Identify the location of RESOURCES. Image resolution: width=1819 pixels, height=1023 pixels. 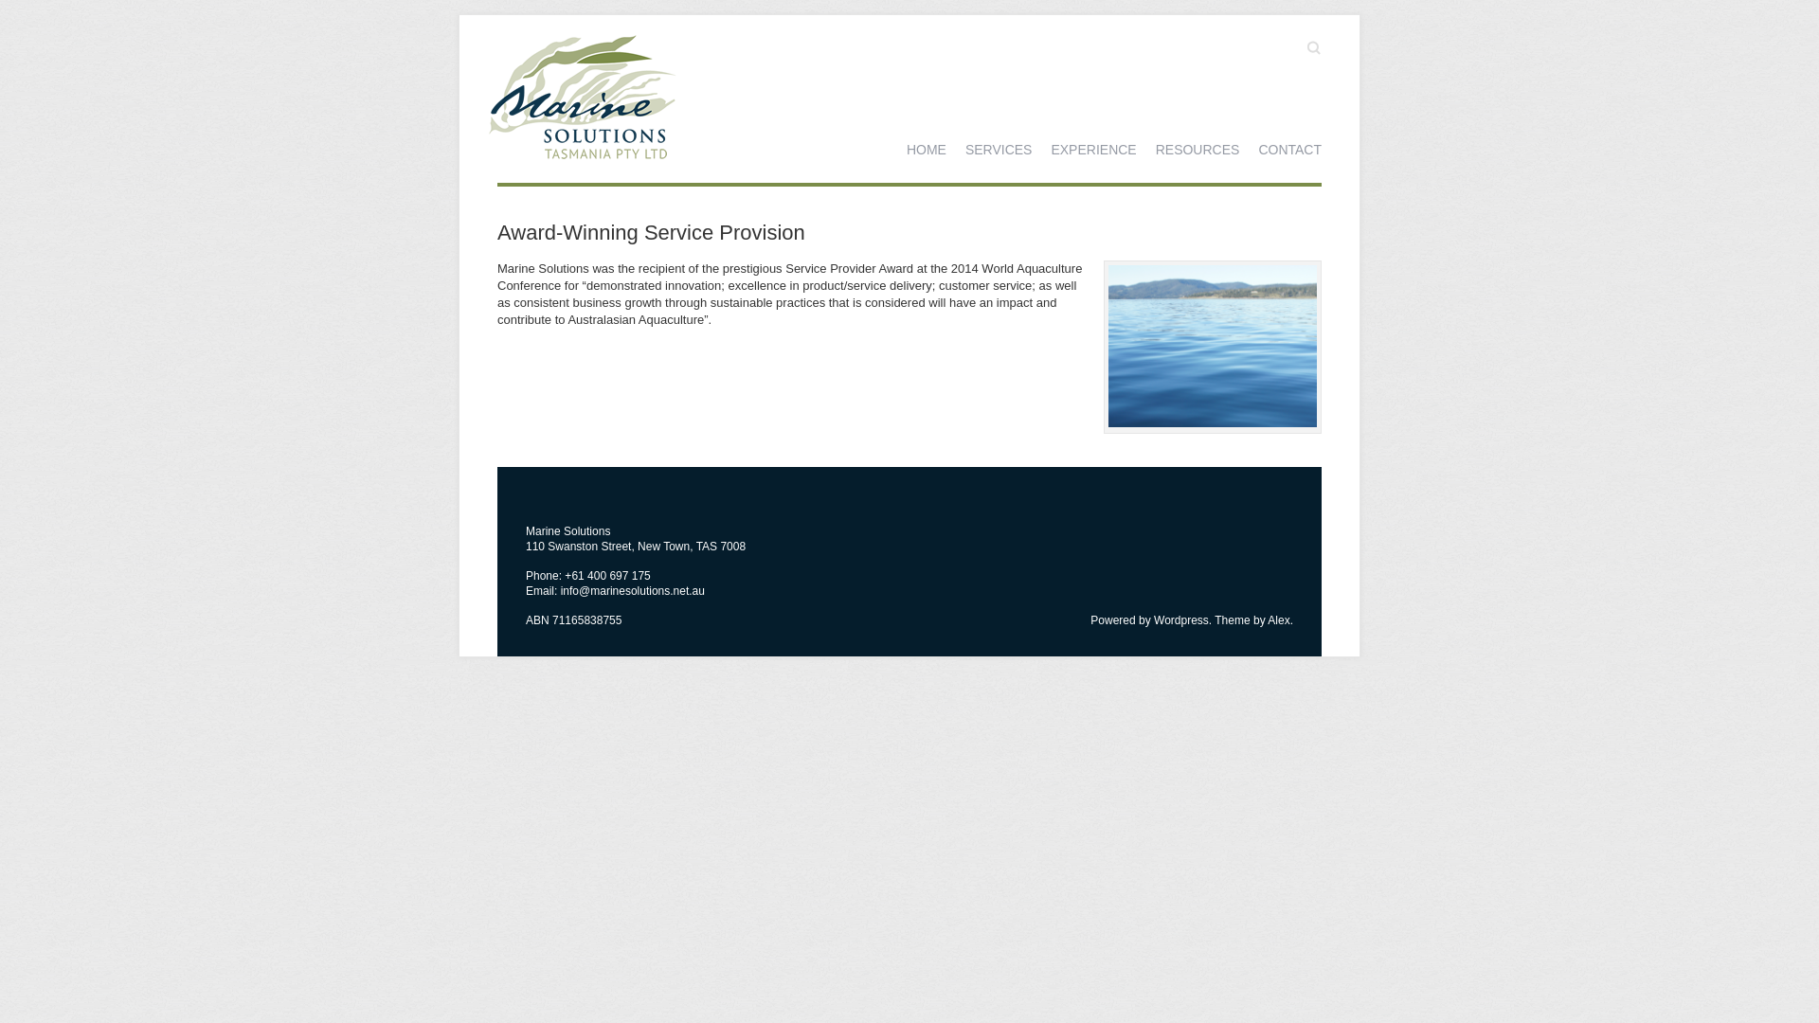
(1198, 150).